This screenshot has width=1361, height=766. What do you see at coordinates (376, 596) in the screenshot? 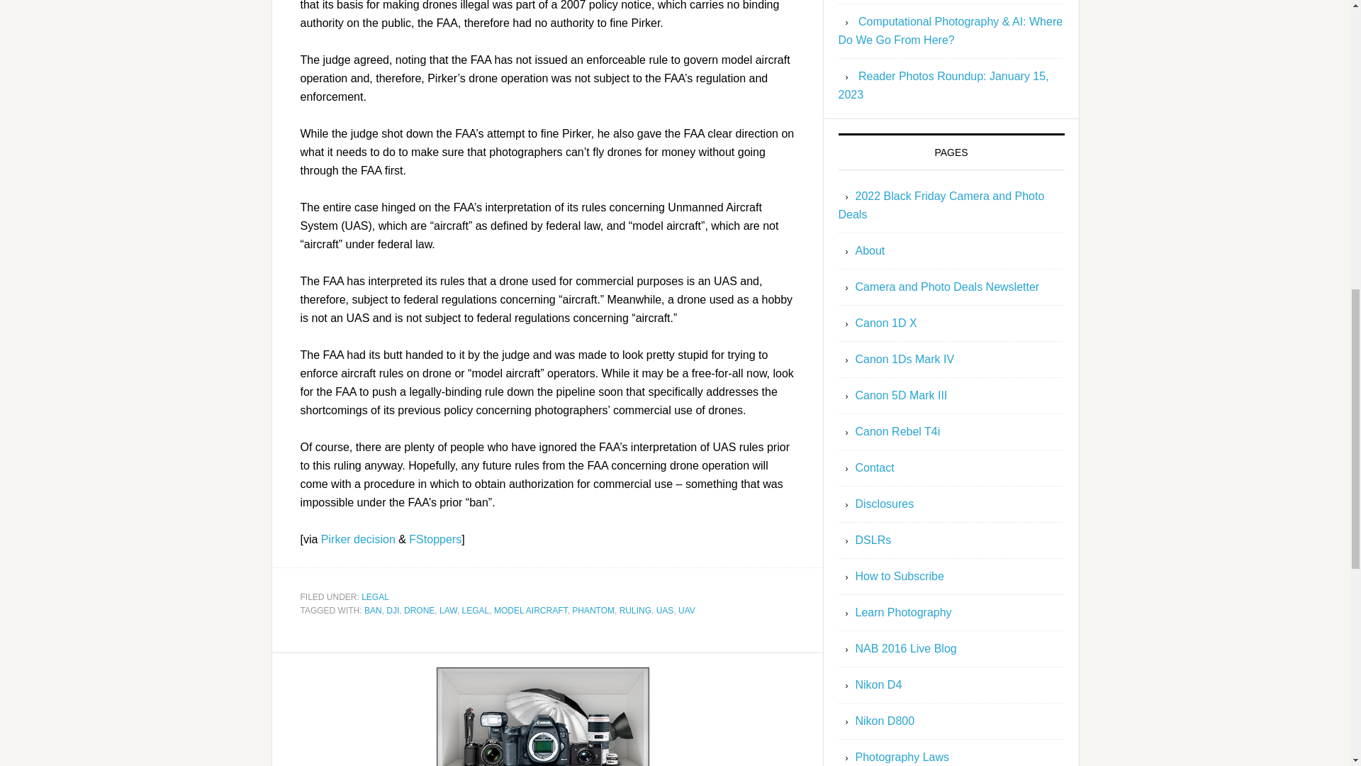
I see `LEGAL` at bounding box center [376, 596].